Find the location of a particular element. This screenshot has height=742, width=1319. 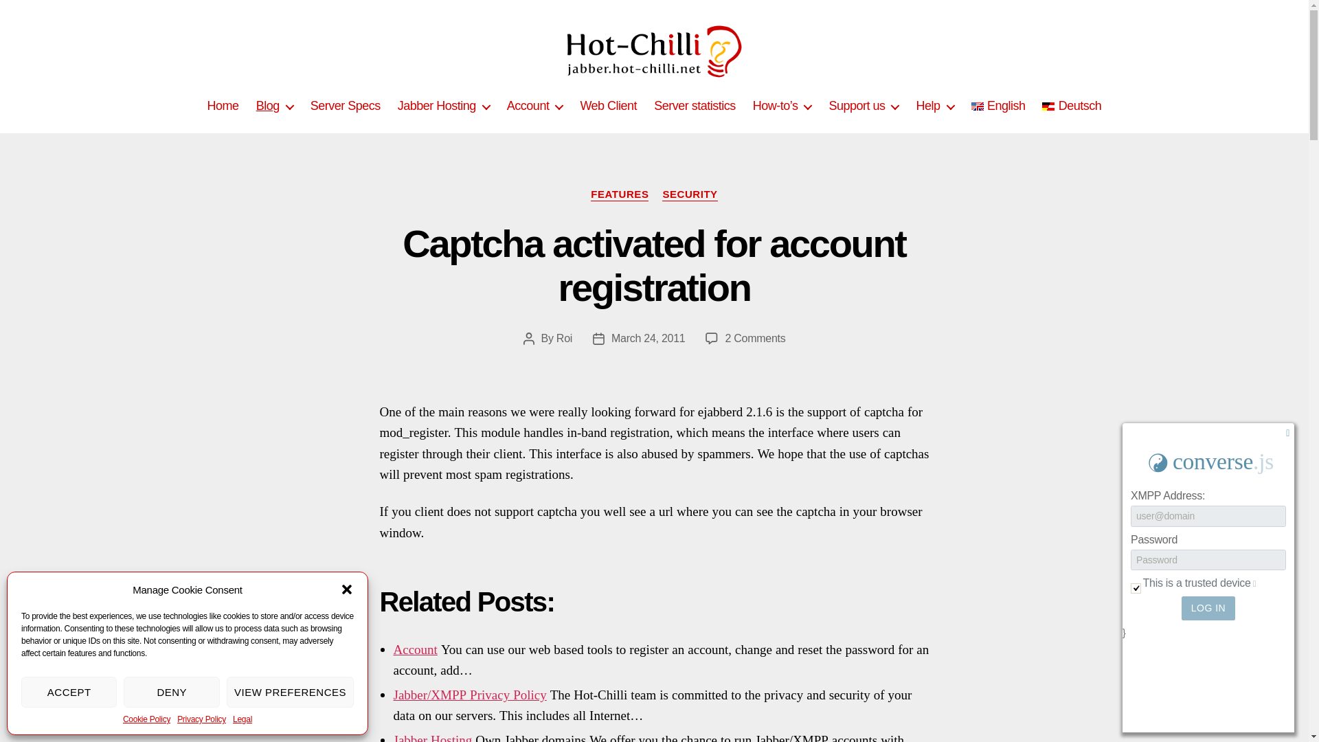

ACCEPT is located at coordinates (69, 692).